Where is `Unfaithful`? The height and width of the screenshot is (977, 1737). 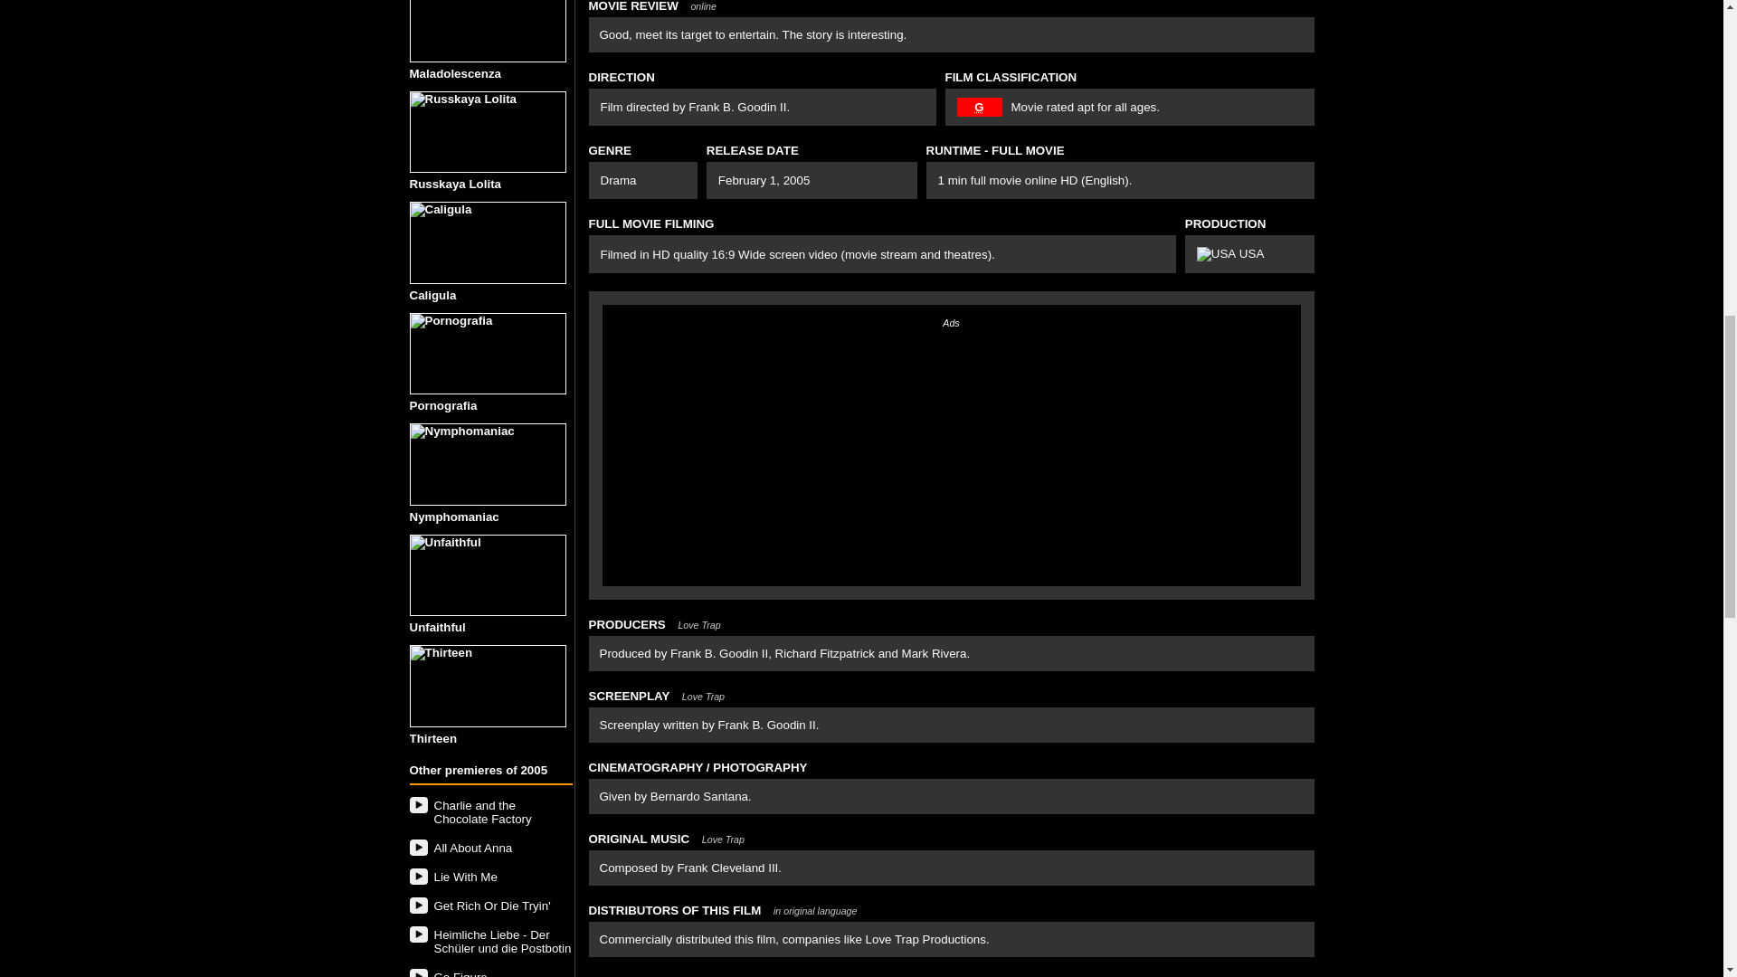 Unfaithful is located at coordinates (489, 584).